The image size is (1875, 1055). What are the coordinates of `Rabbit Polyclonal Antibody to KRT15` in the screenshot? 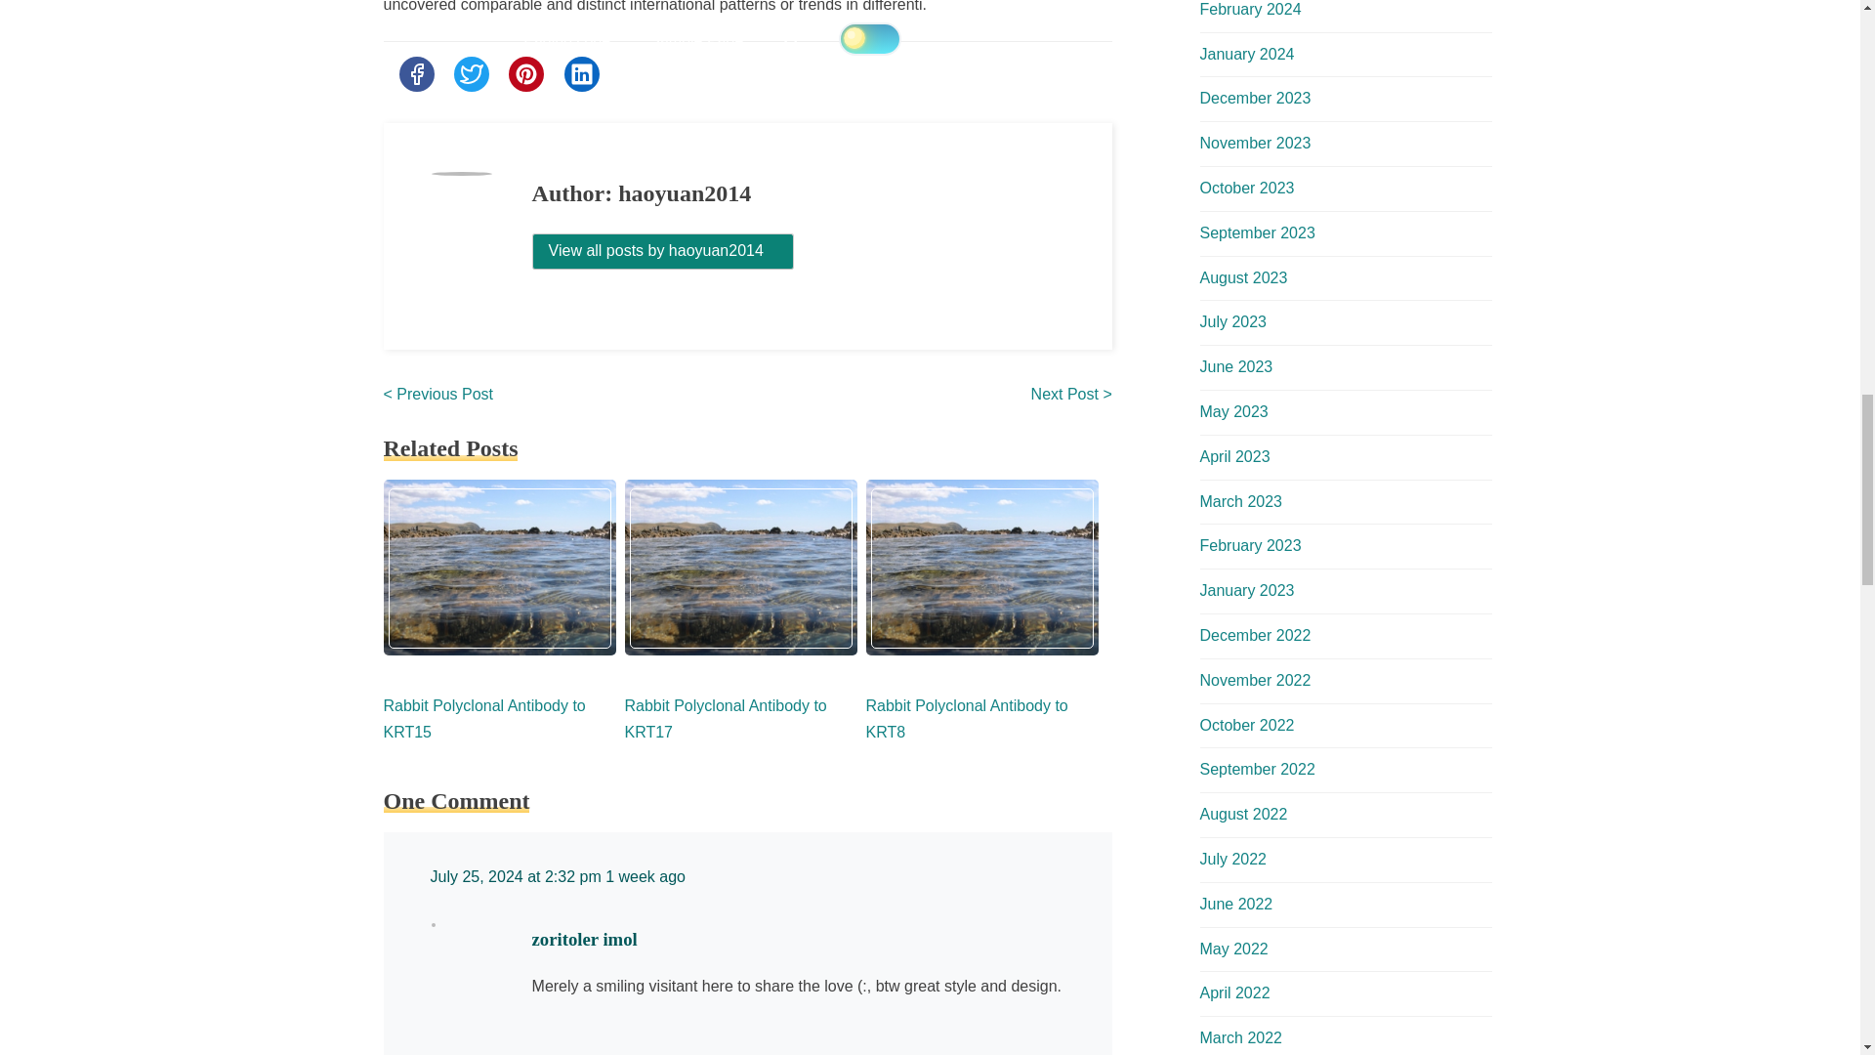 It's located at (483, 719).